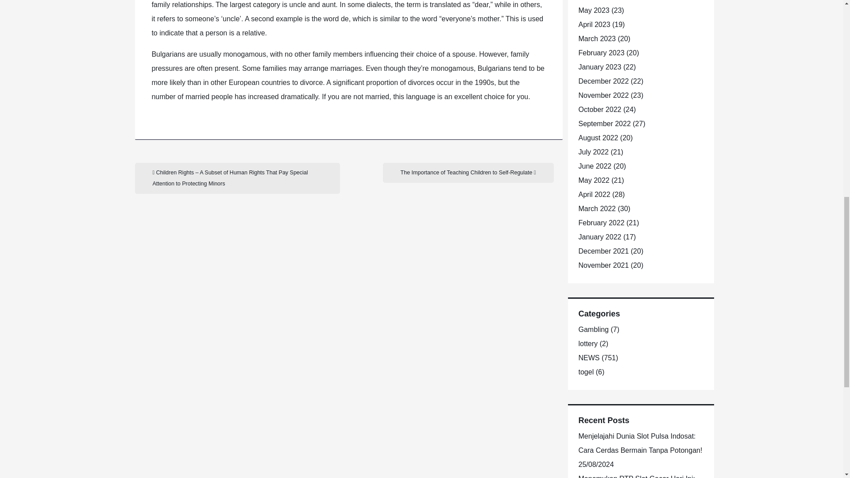 This screenshot has height=478, width=850. What do you see at coordinates (601, 53) in the screenshot?
I see `February 2023` at bounding box center [601, 53].